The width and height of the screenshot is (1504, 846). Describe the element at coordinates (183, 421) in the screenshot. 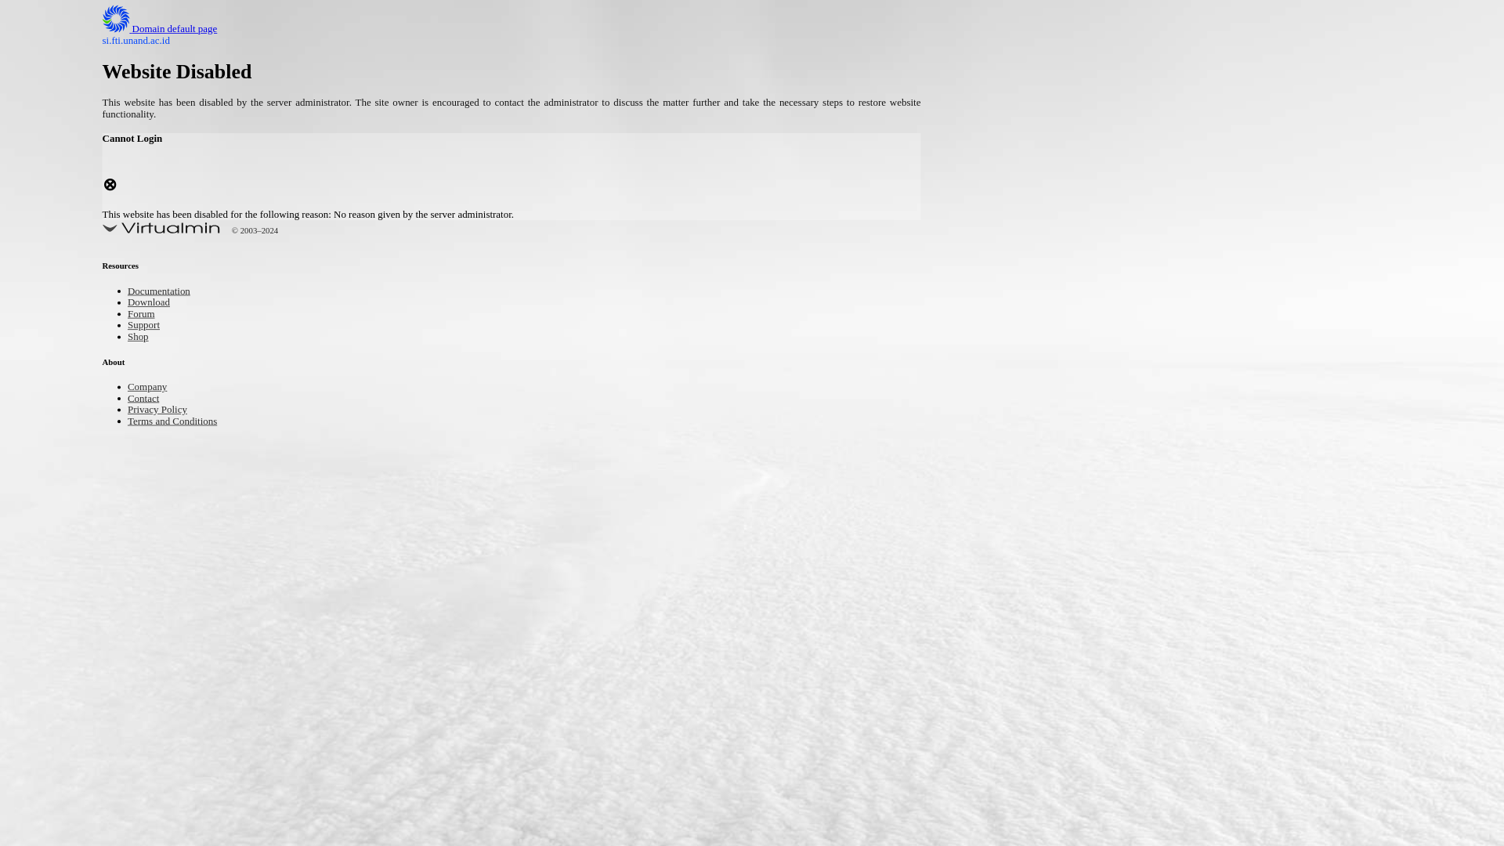

I see `Terms and Conditions` at that location.